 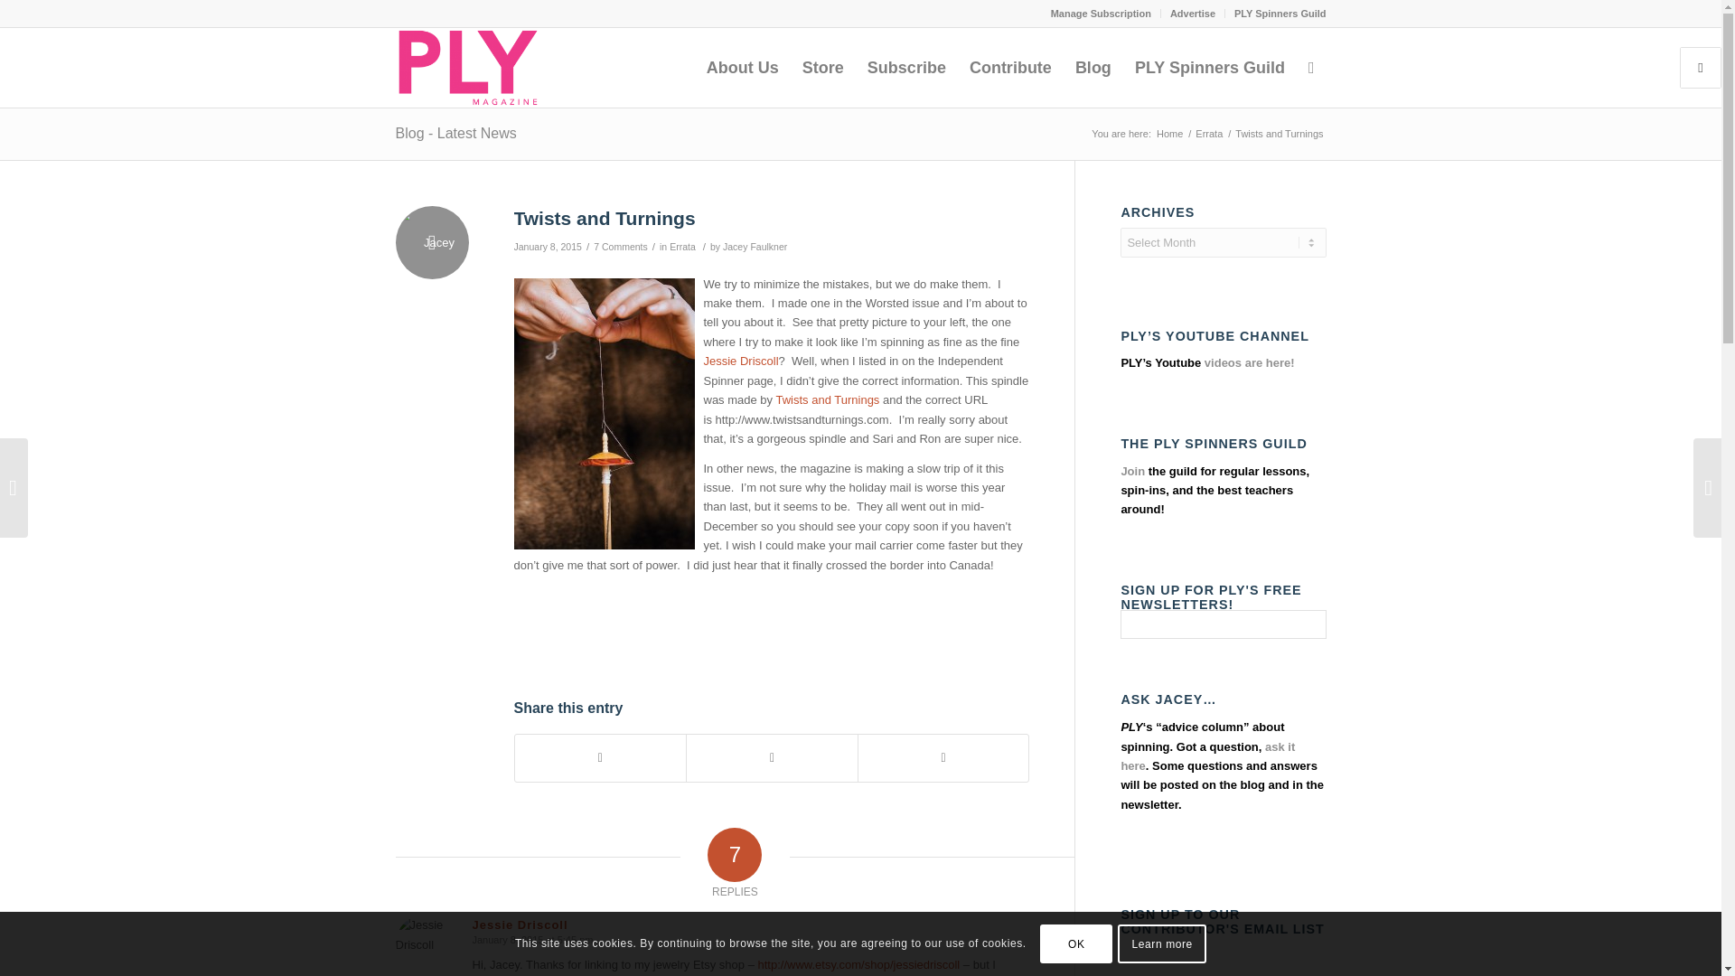 I want to click on Permanent Link: Blog - Latest News, so click(x=455, y=133).